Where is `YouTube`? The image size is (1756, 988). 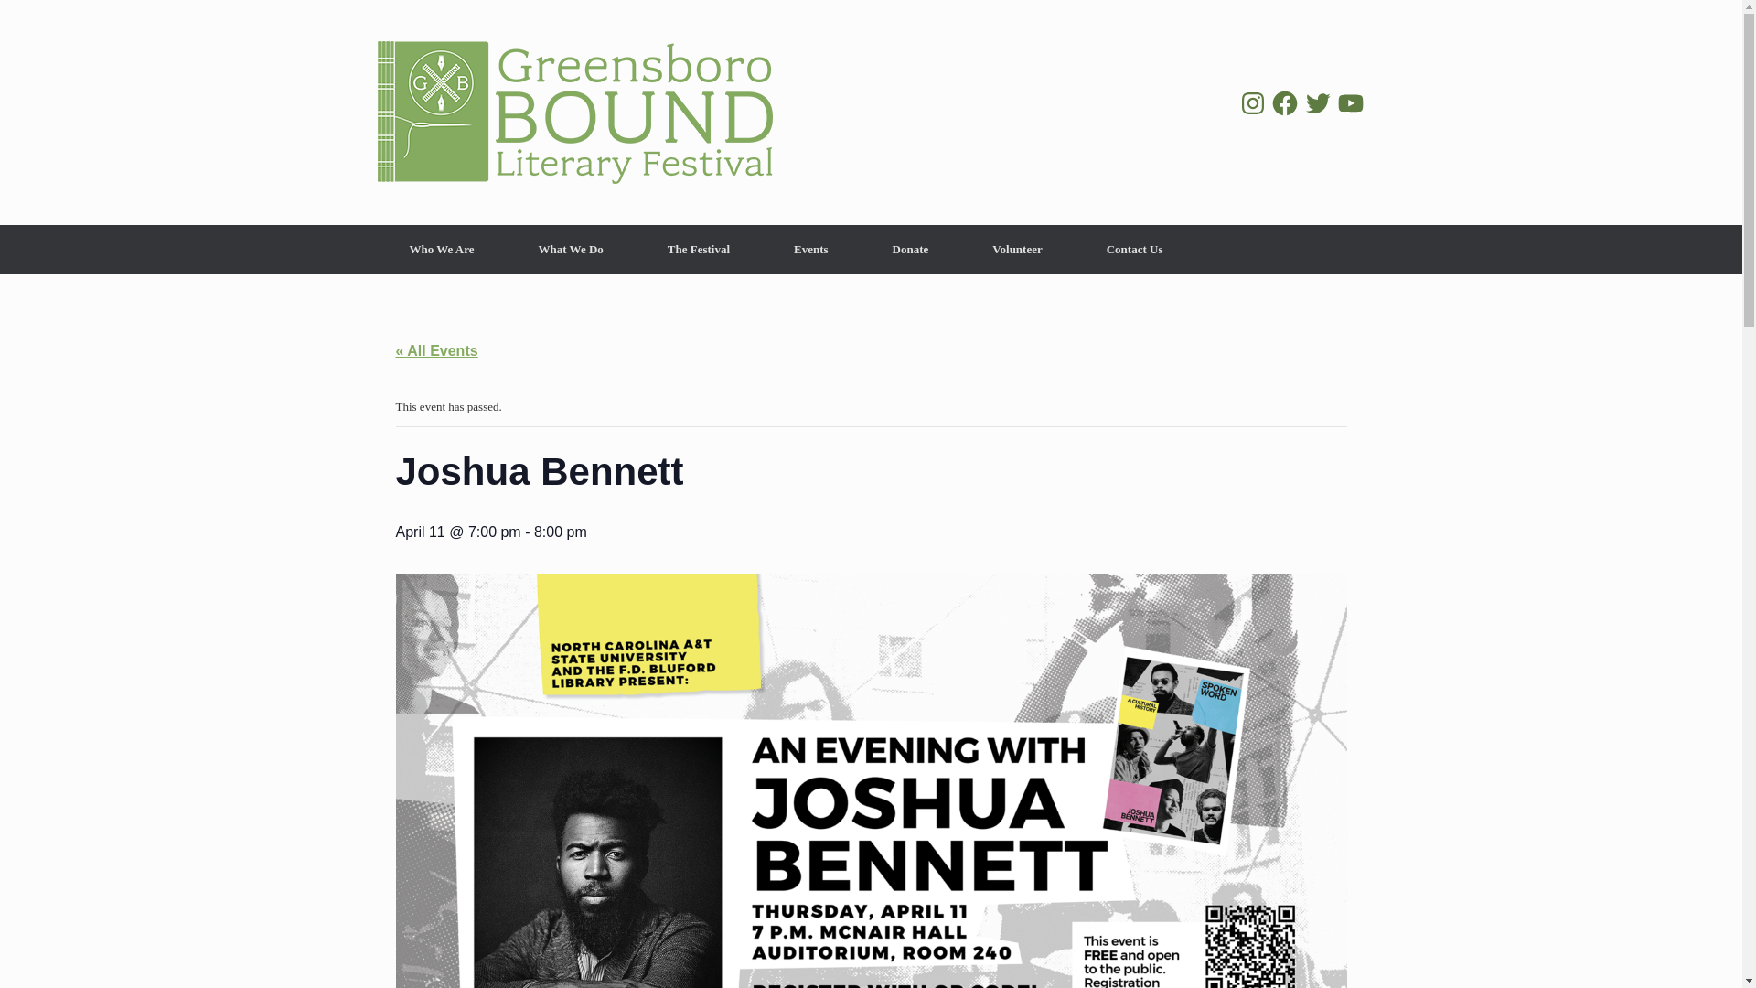 YouTube is located at coordinates (1349, 102).